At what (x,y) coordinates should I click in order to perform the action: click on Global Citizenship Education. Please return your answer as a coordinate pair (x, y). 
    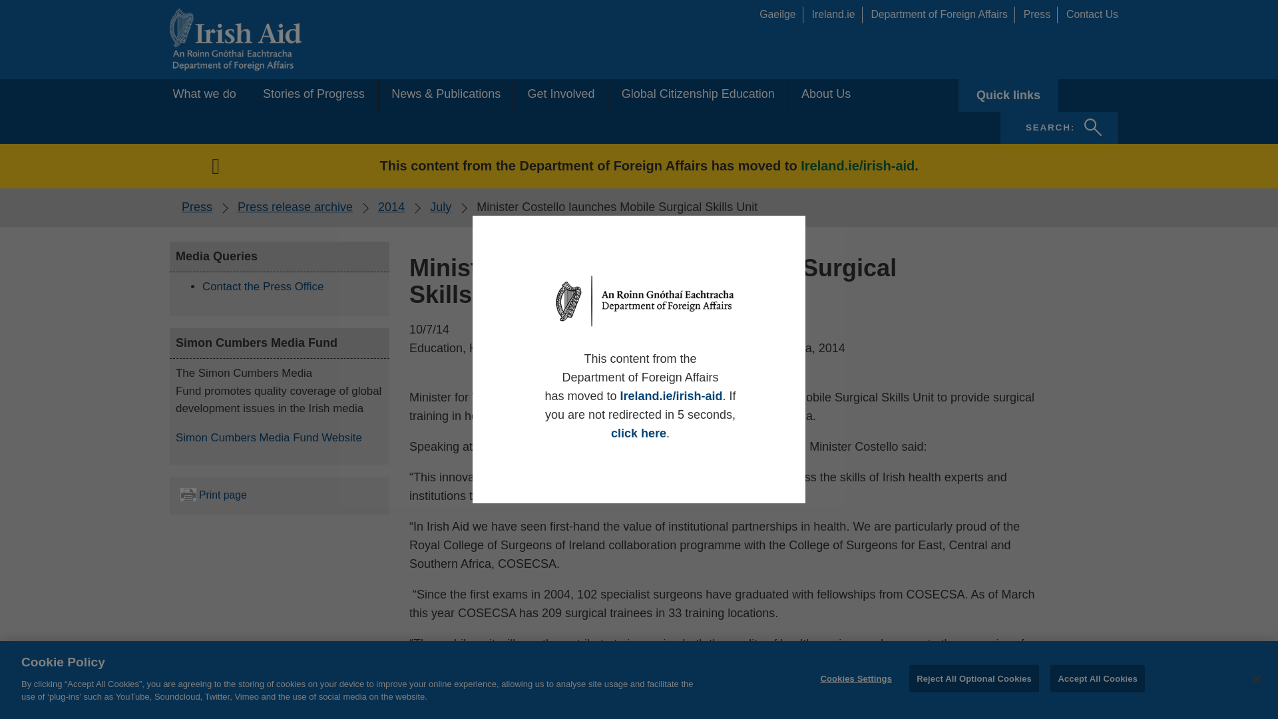
    Looking at the image, I should click on (1092, 14).